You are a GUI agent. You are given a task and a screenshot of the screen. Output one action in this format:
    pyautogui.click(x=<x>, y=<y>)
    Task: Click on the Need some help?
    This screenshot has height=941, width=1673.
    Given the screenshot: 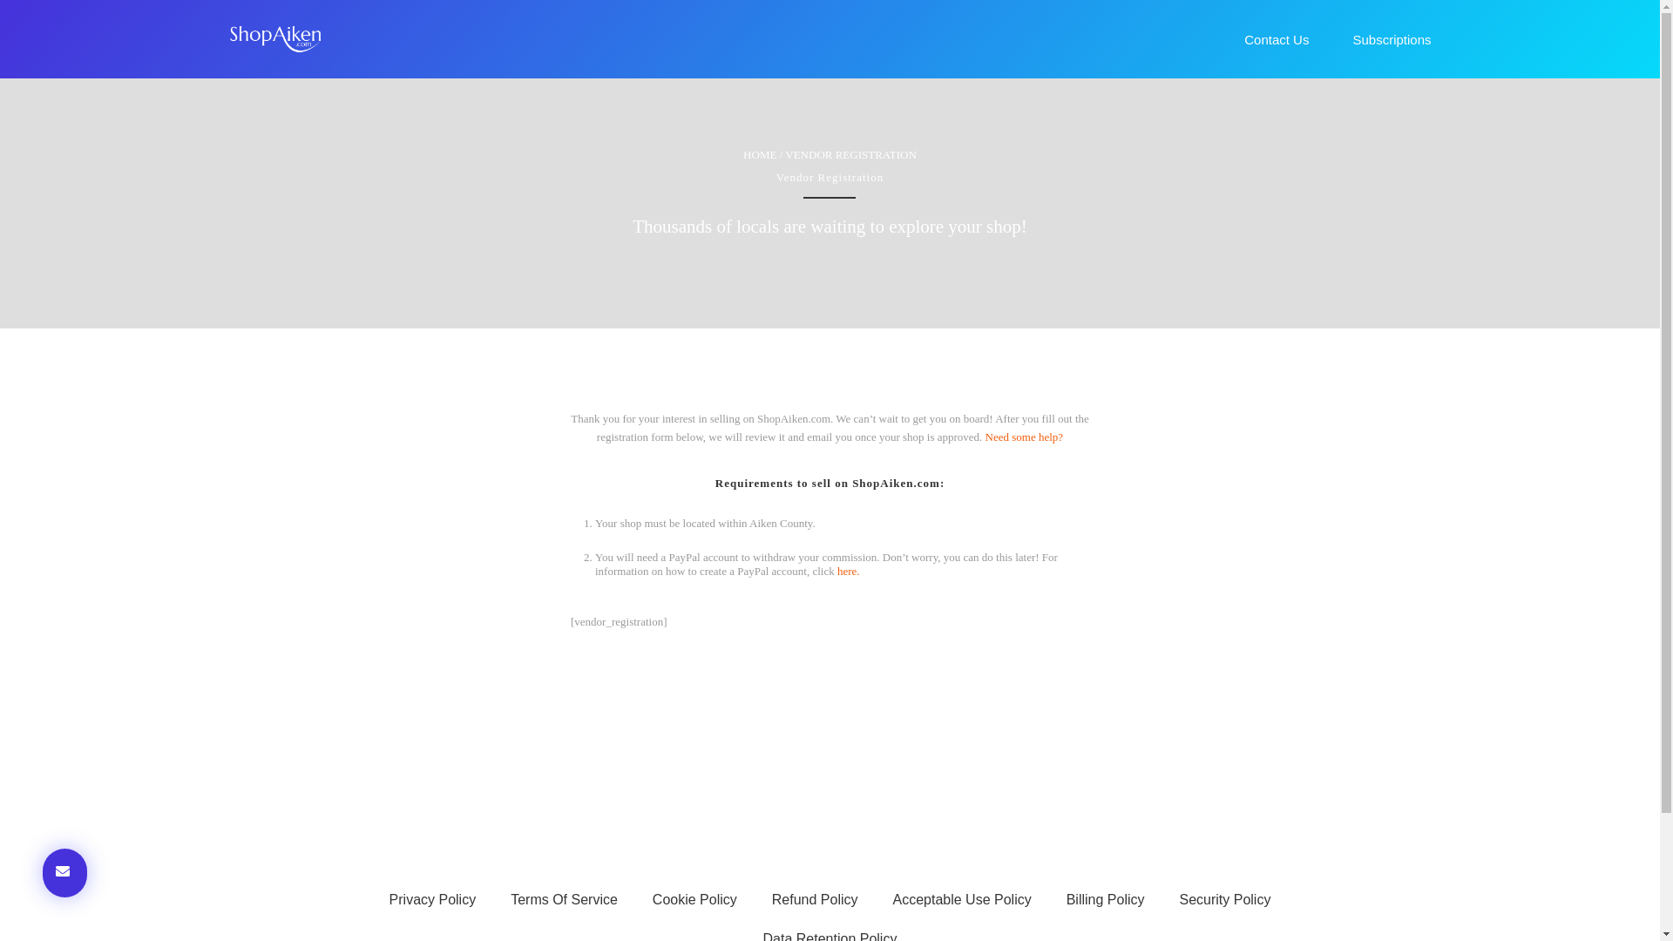 What is the action you would take?
    pyautogui.click(x=1025, y=436)
    